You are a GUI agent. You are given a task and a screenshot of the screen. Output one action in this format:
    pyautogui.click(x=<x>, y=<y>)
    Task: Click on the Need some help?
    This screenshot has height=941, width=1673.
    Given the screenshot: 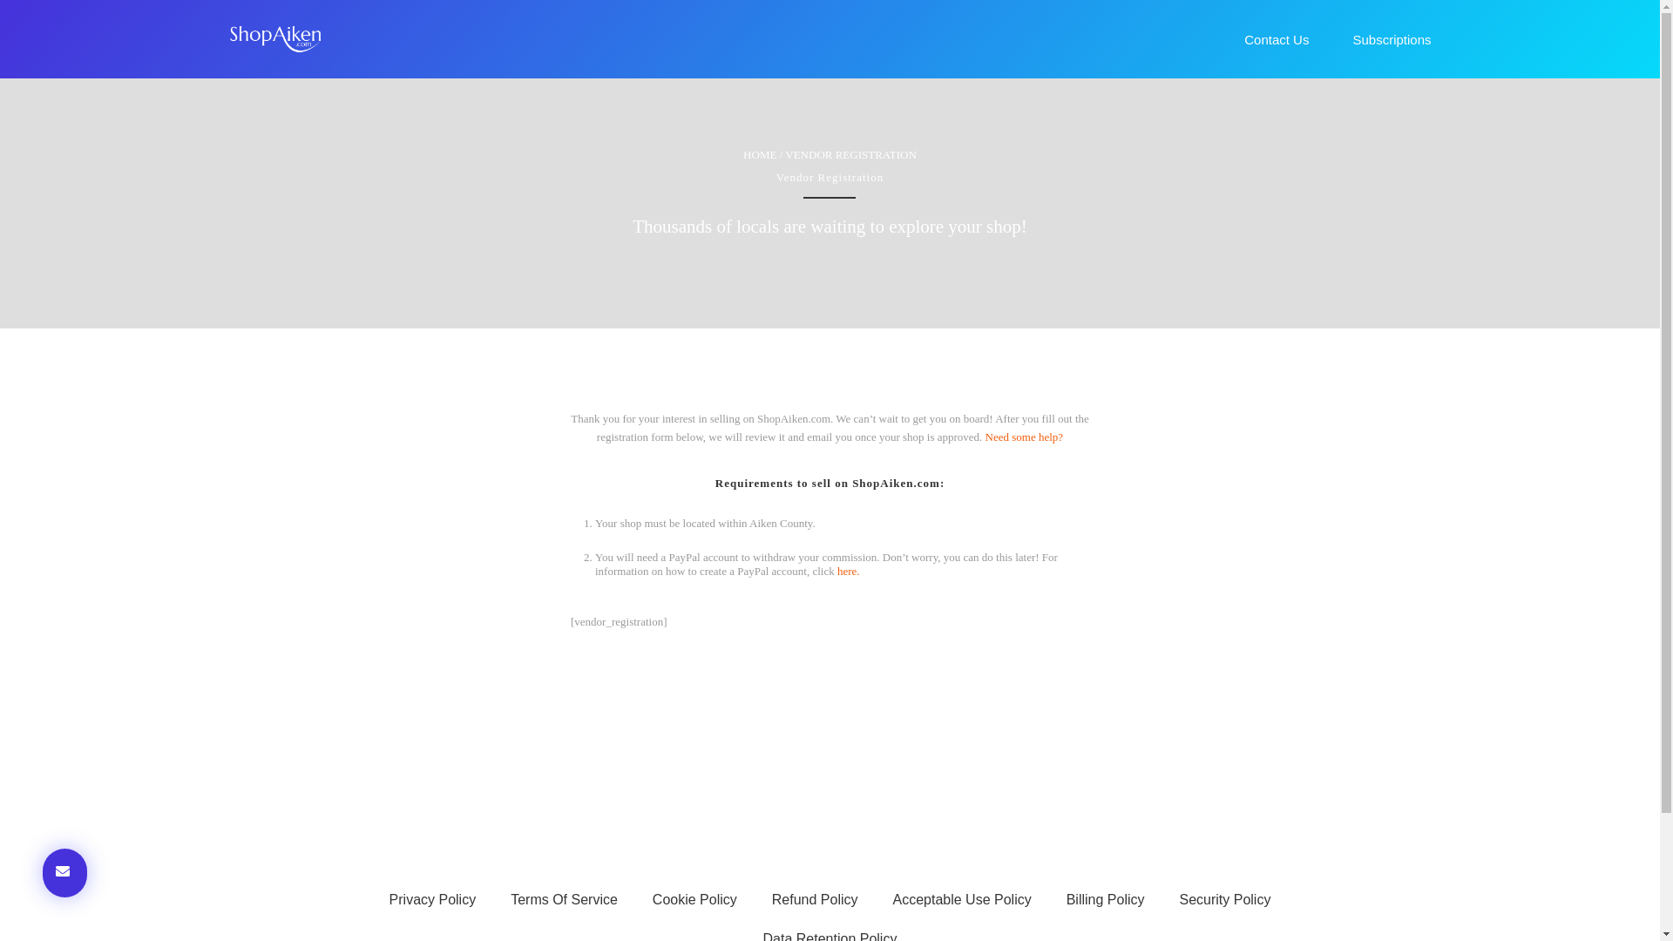 What is the action you would take?
    pyautogui.click(x=1025, y=436)
    